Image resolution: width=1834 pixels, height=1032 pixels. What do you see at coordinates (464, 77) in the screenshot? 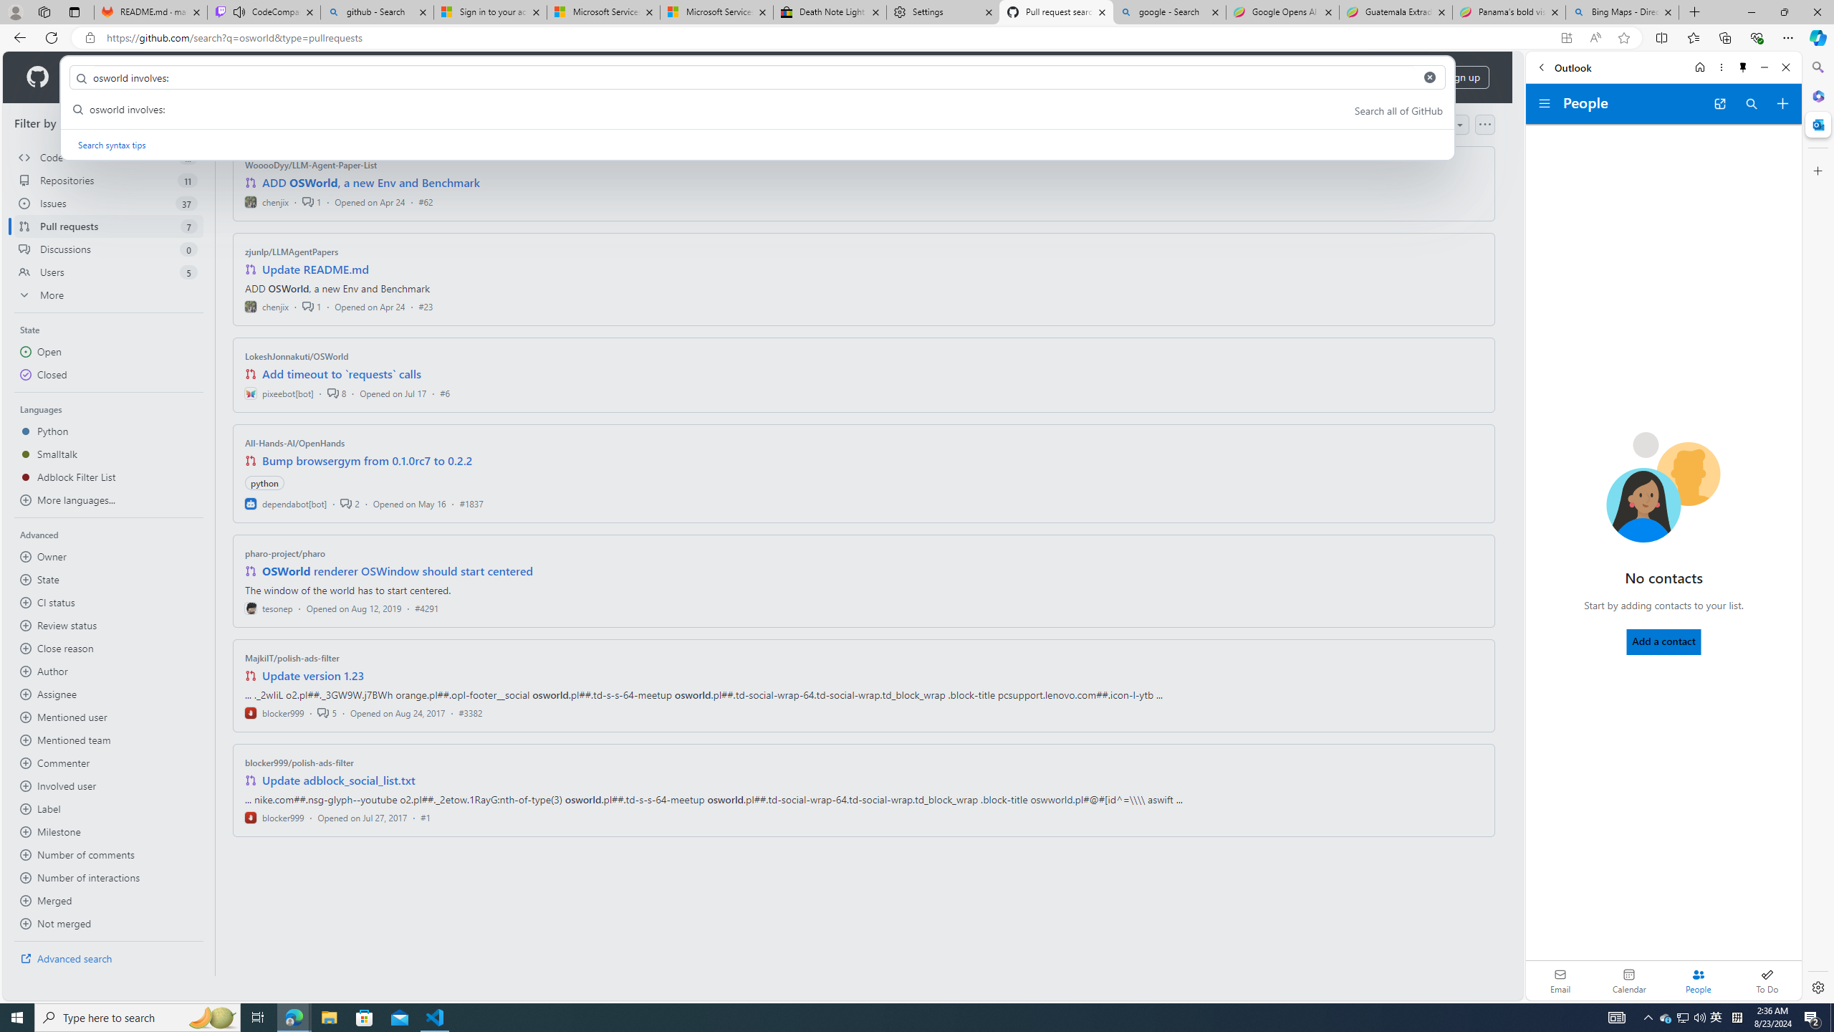
I see `Pricing` at bounding box center [464, 77].